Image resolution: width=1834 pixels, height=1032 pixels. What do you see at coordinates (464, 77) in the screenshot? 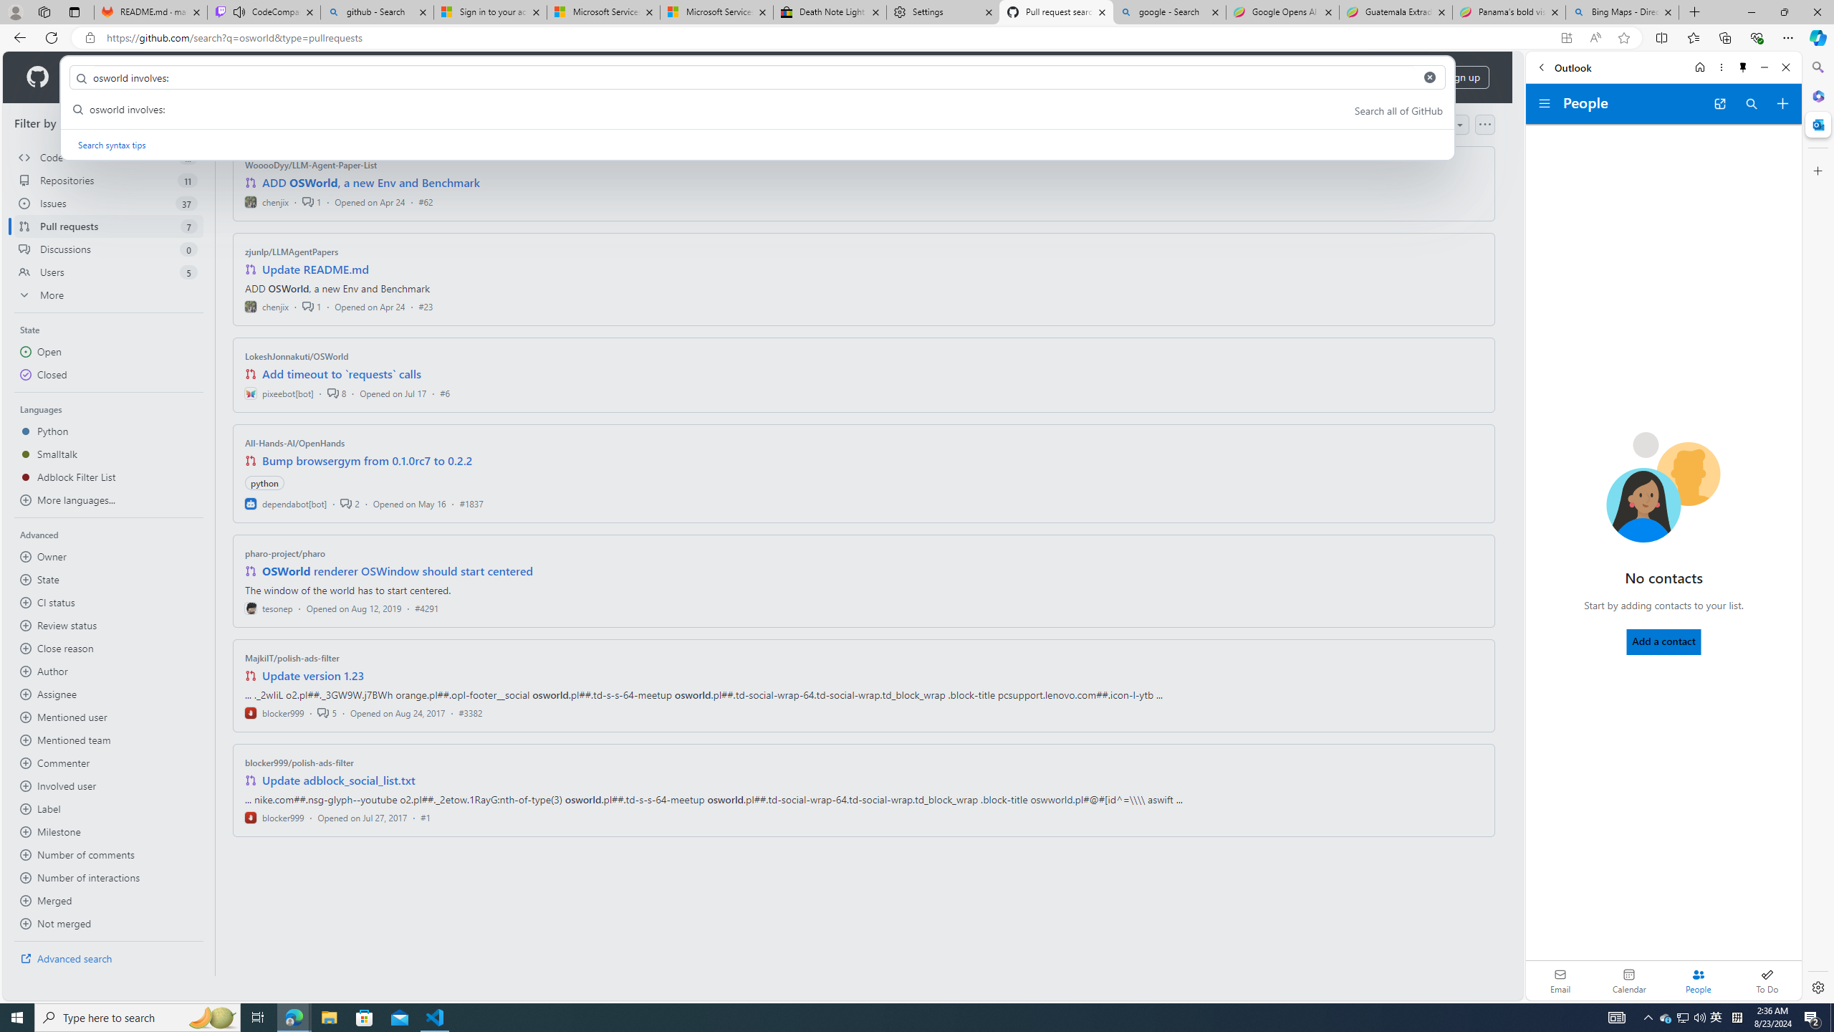
I see `Pricing` at bounding box center [464, 77].